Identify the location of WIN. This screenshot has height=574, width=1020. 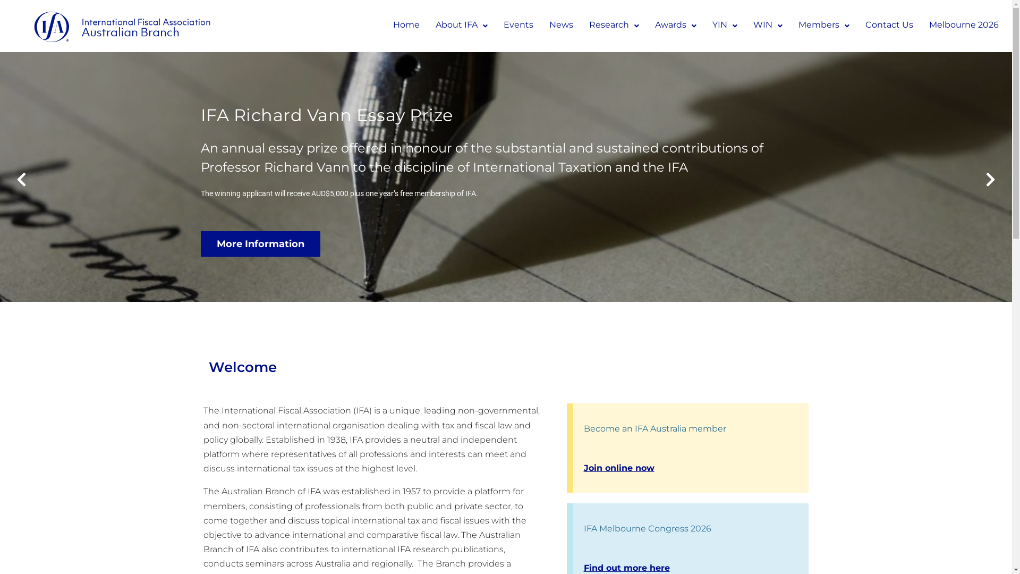
(768, 26).